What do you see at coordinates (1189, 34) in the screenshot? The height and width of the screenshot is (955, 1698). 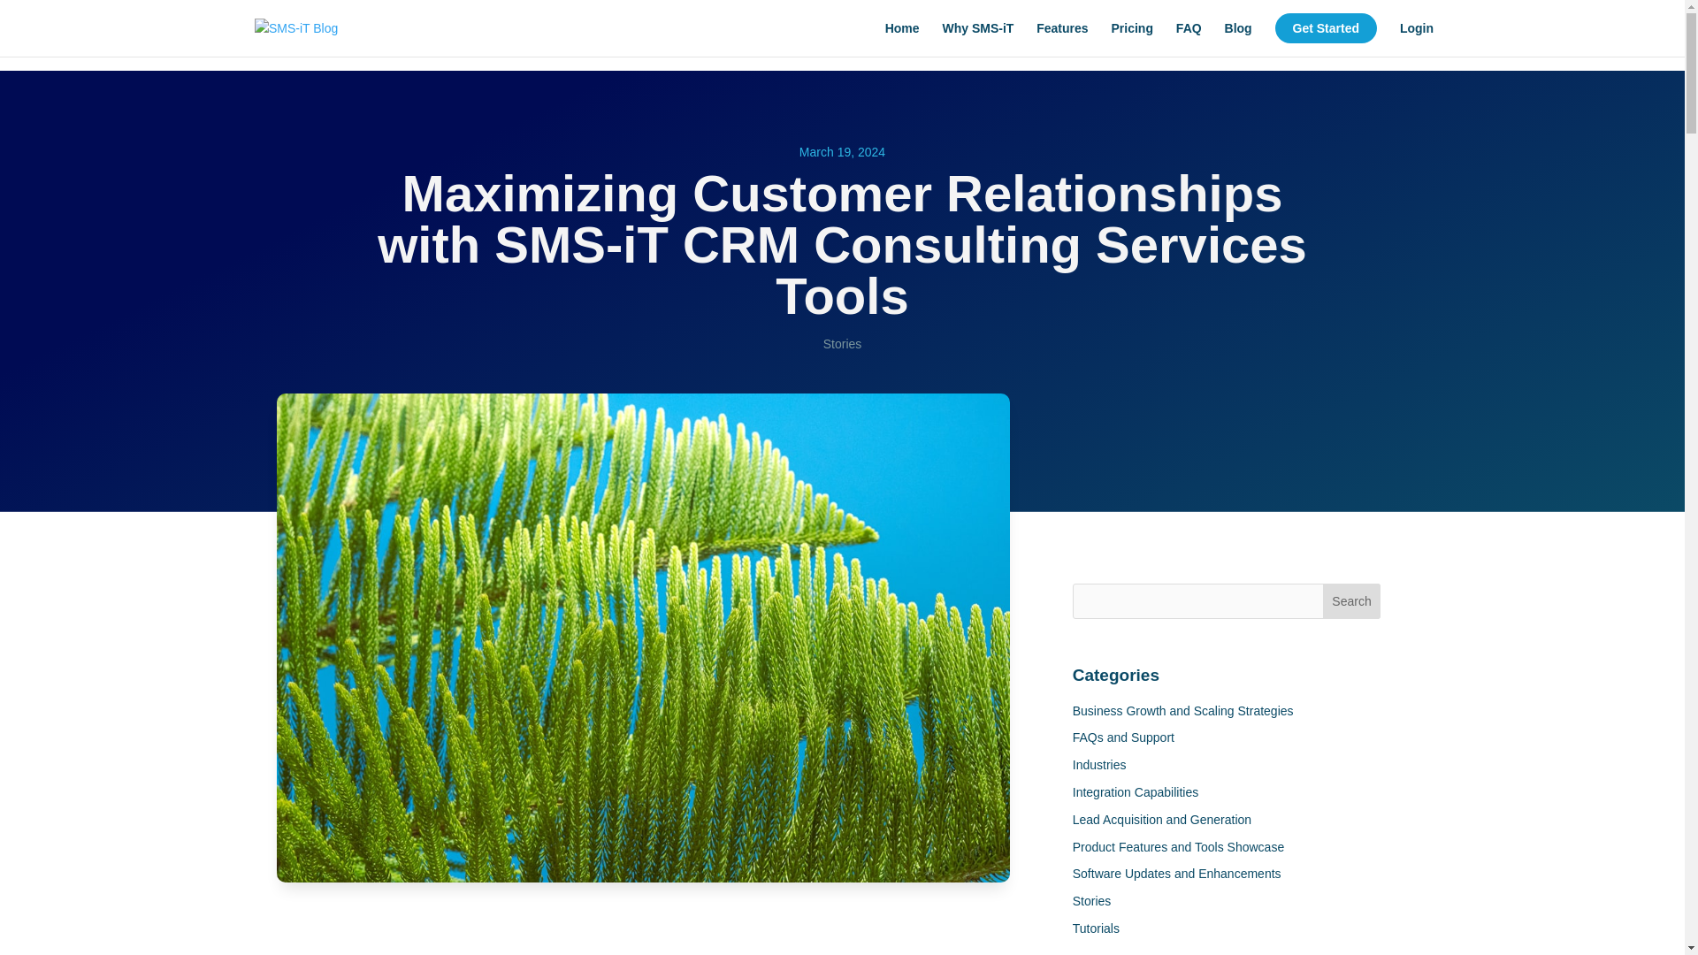 I see `FAQ` at bounding box center [1189, 34].